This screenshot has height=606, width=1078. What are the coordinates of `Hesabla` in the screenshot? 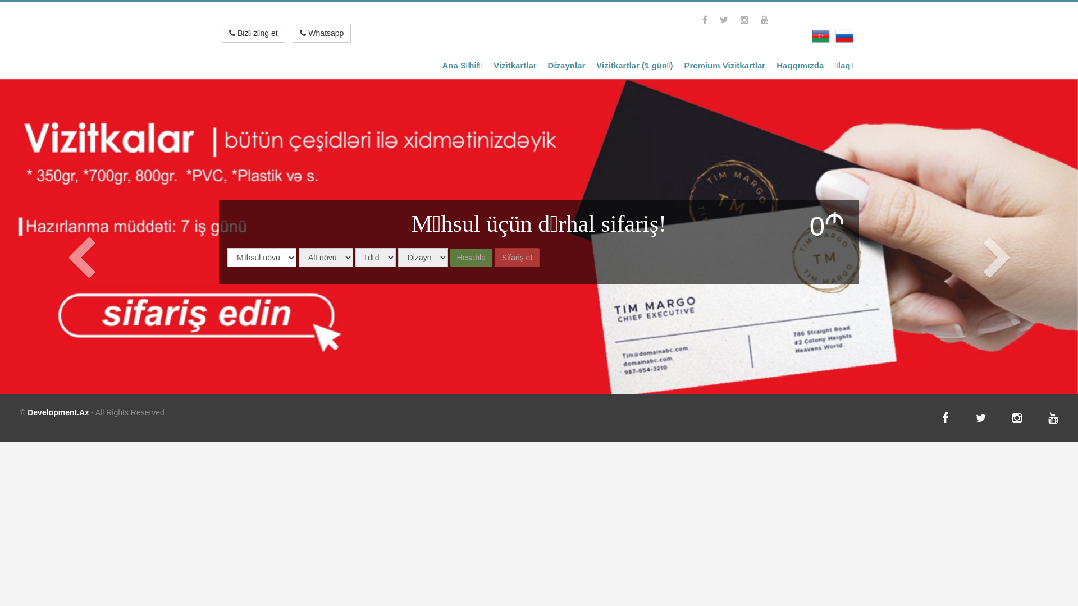 It's located at (472, 257).